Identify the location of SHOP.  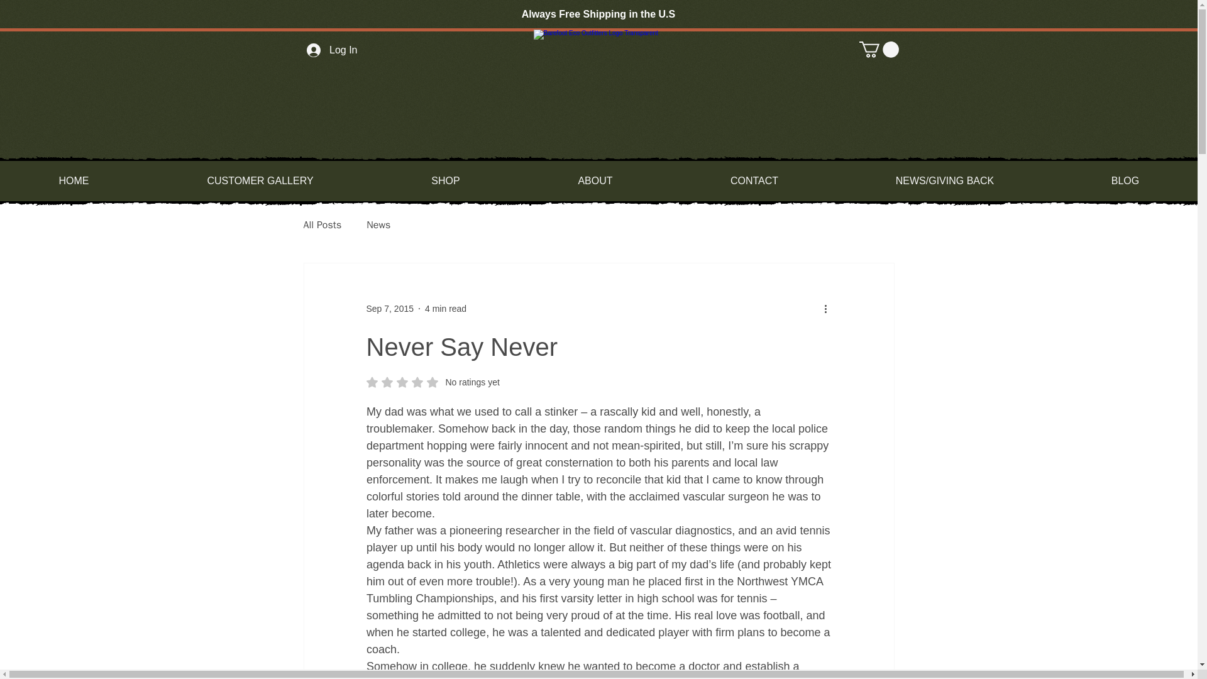
(445, 180).